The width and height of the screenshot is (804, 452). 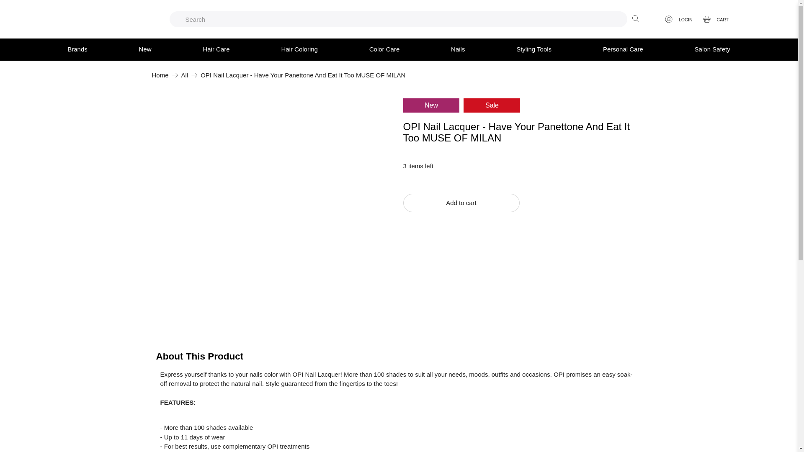 I want to click on LOGIN, so click(x=682, y=19).